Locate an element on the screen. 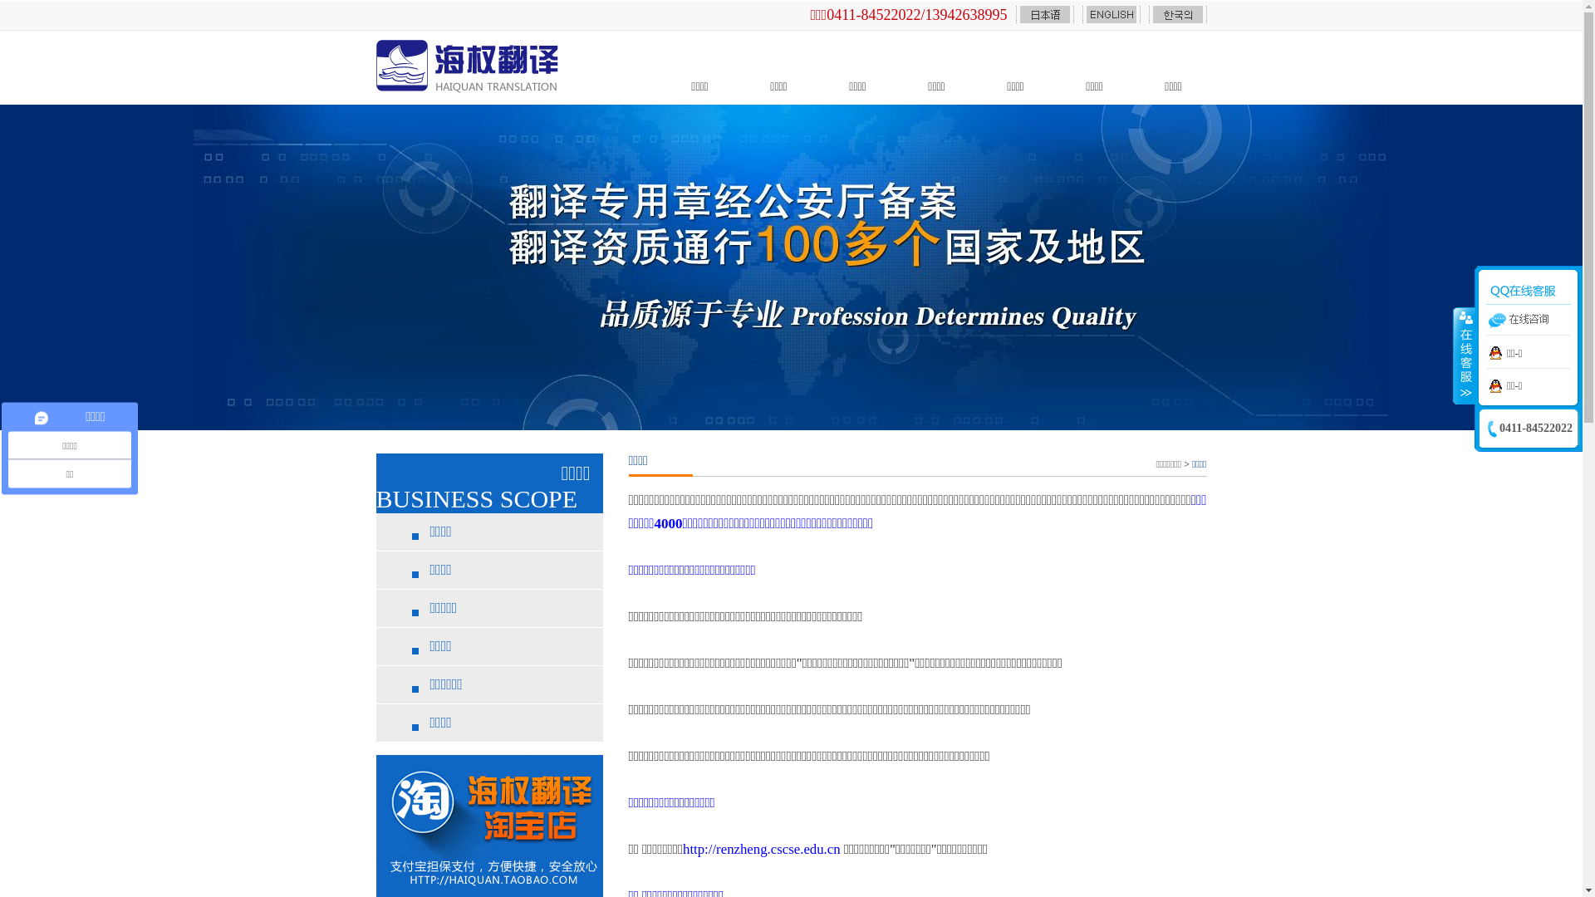 The width and height of the screenshot is (1595, 897). http://renzheng.cscse.edu.cn is located at coordinates (762, 849).